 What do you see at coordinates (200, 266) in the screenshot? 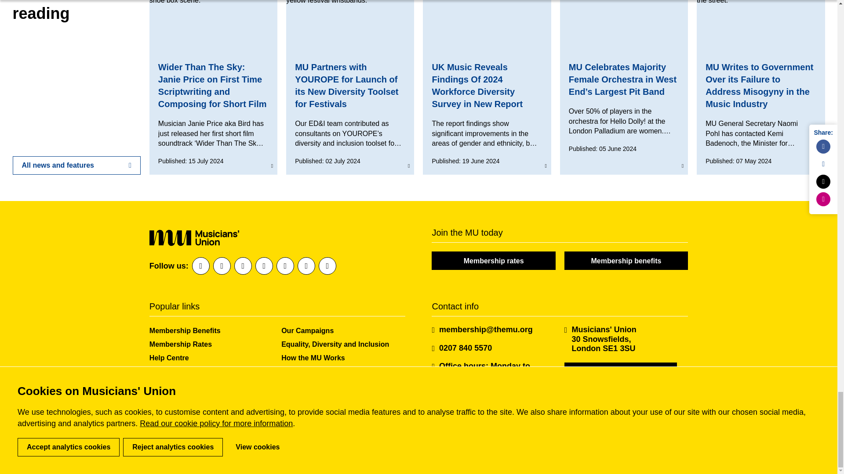
I see `Facebook` at bounding box center [200, 266].